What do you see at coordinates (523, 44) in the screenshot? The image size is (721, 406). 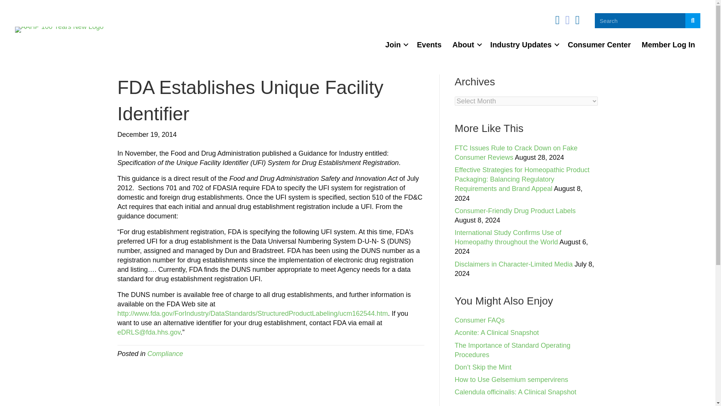 I see `Industry Updates` at bounding box center [523, 44].